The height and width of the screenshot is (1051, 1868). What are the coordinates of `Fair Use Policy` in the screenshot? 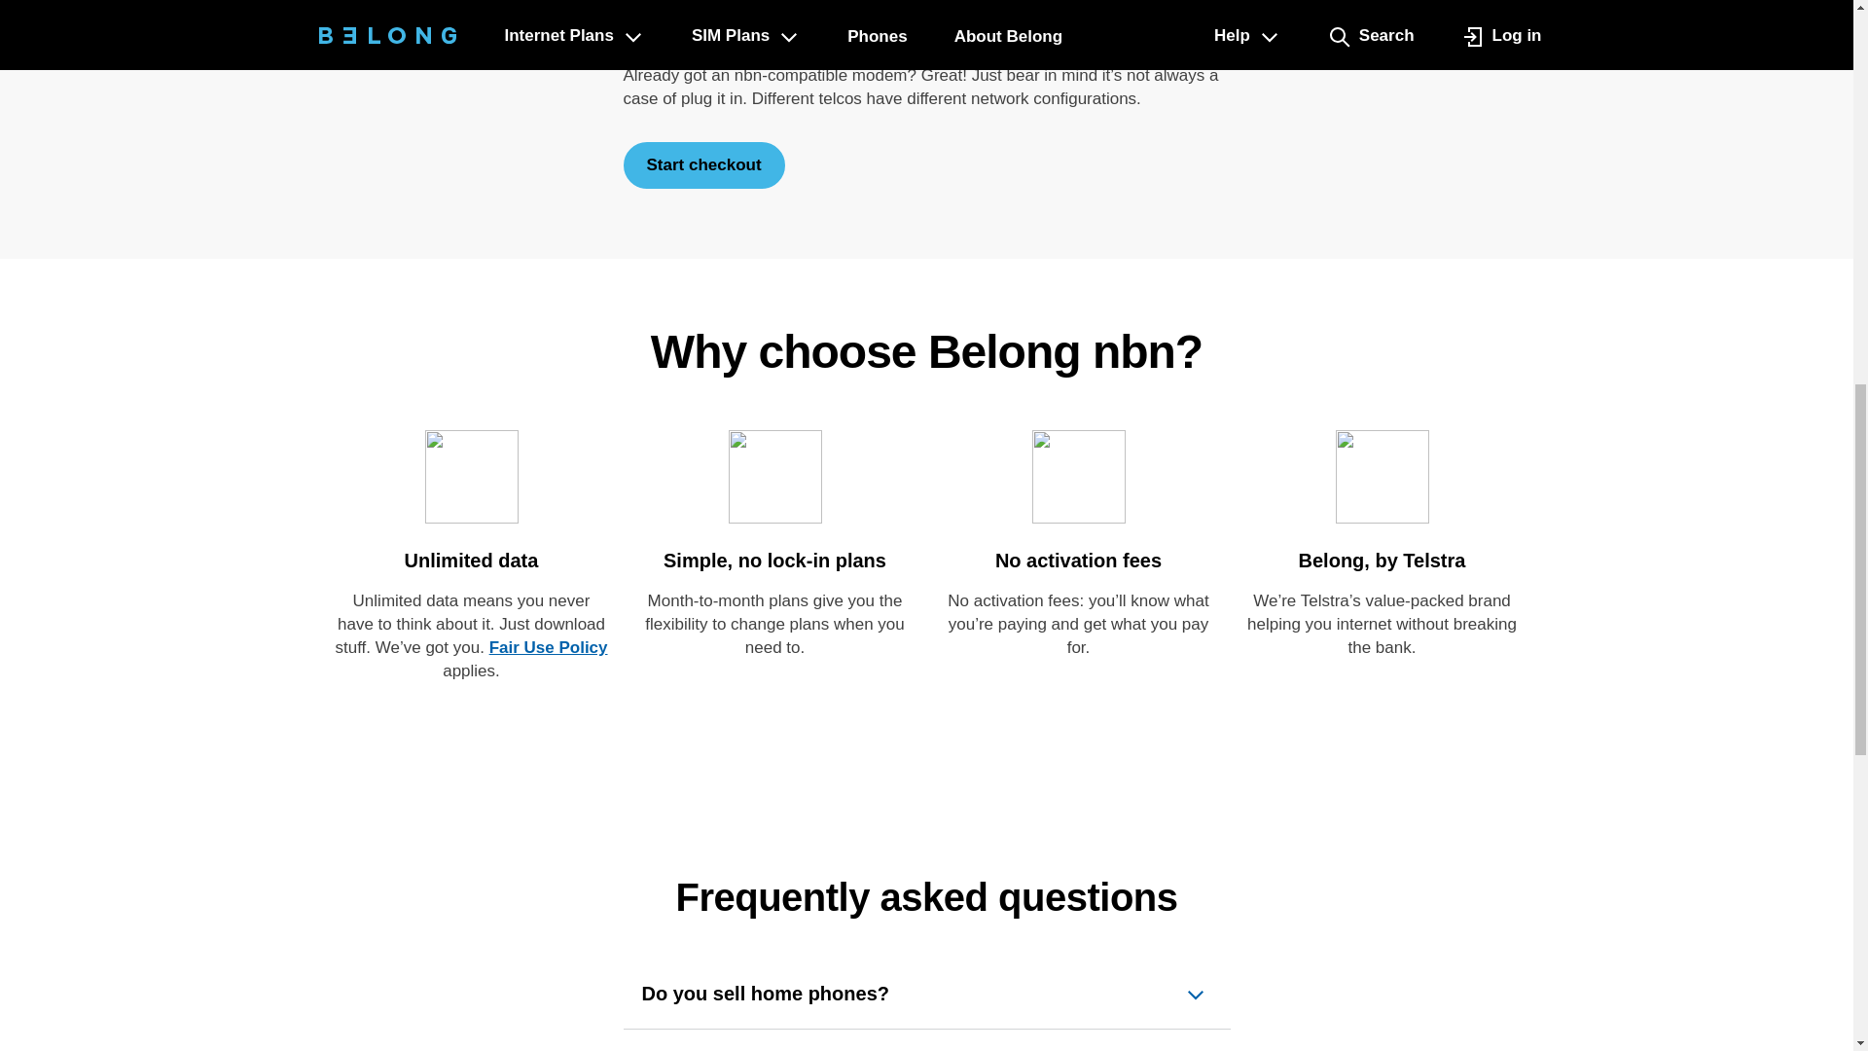 It's located at (549, 647).